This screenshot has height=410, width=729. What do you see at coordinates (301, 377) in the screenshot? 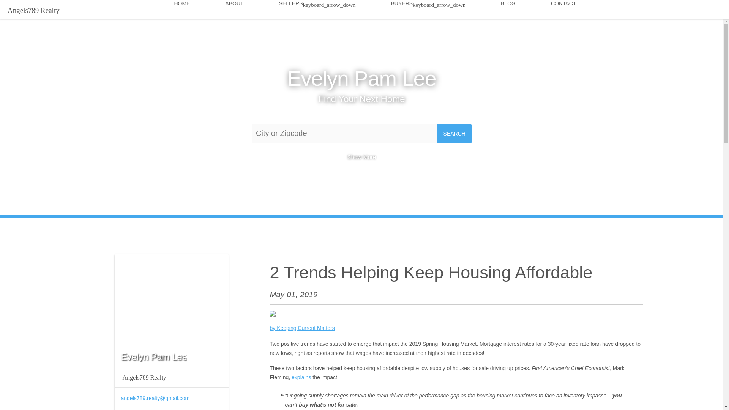
I see `explains` at bounding box center [301, 377].